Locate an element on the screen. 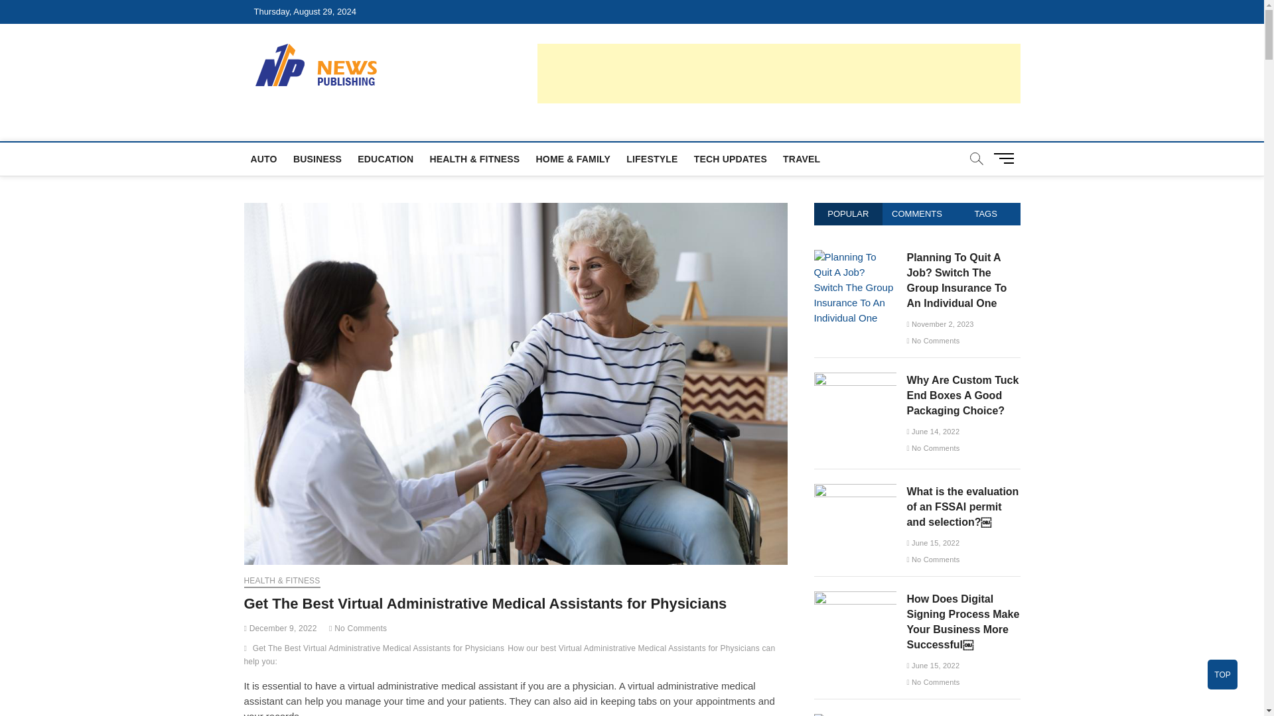  POPULAR is located at coordinates (848, 213).